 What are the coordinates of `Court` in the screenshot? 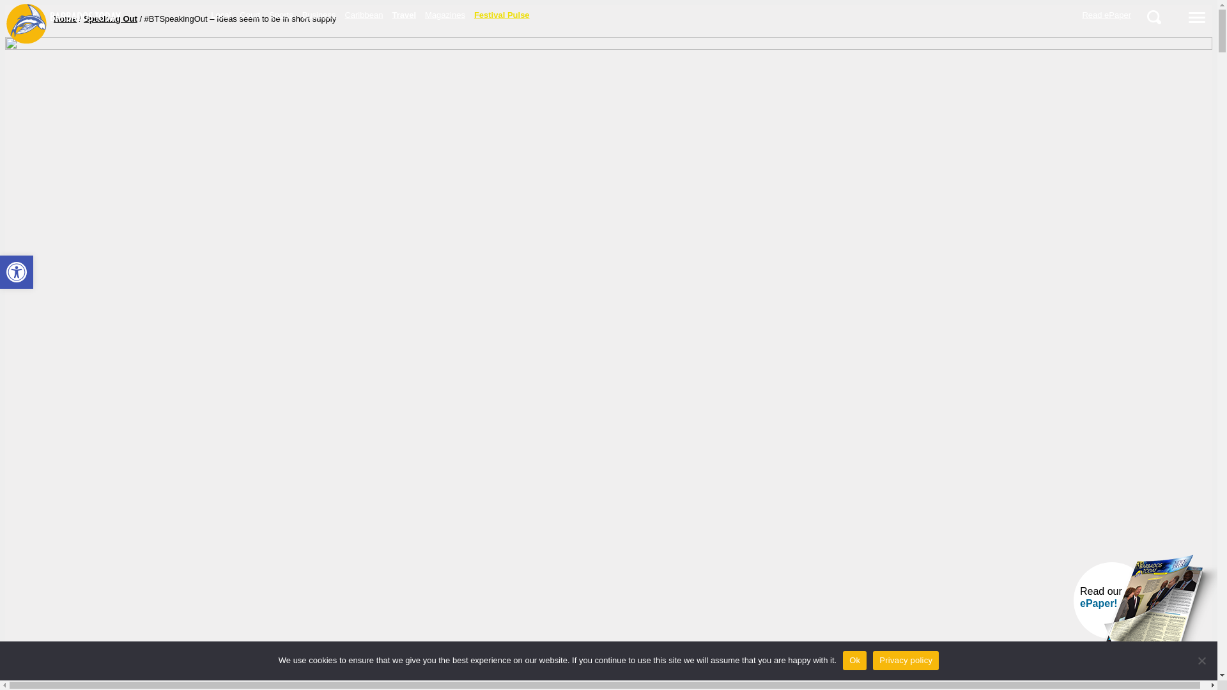 It's located at (250, 15).